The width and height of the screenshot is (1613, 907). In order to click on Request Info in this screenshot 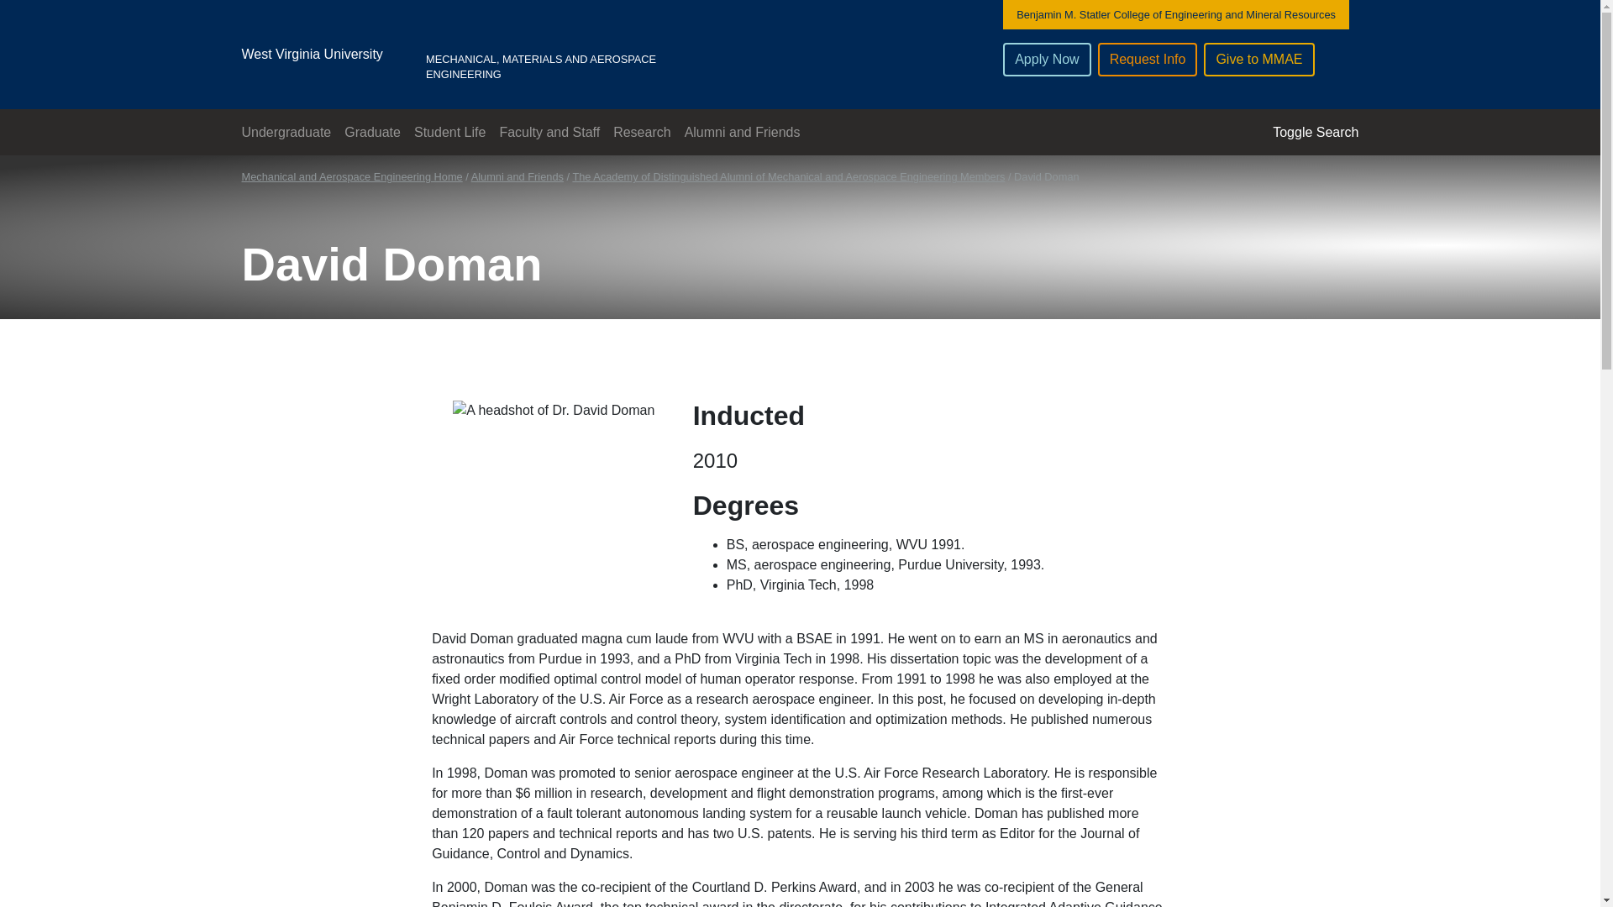, I will do `click(1148, 59)`.